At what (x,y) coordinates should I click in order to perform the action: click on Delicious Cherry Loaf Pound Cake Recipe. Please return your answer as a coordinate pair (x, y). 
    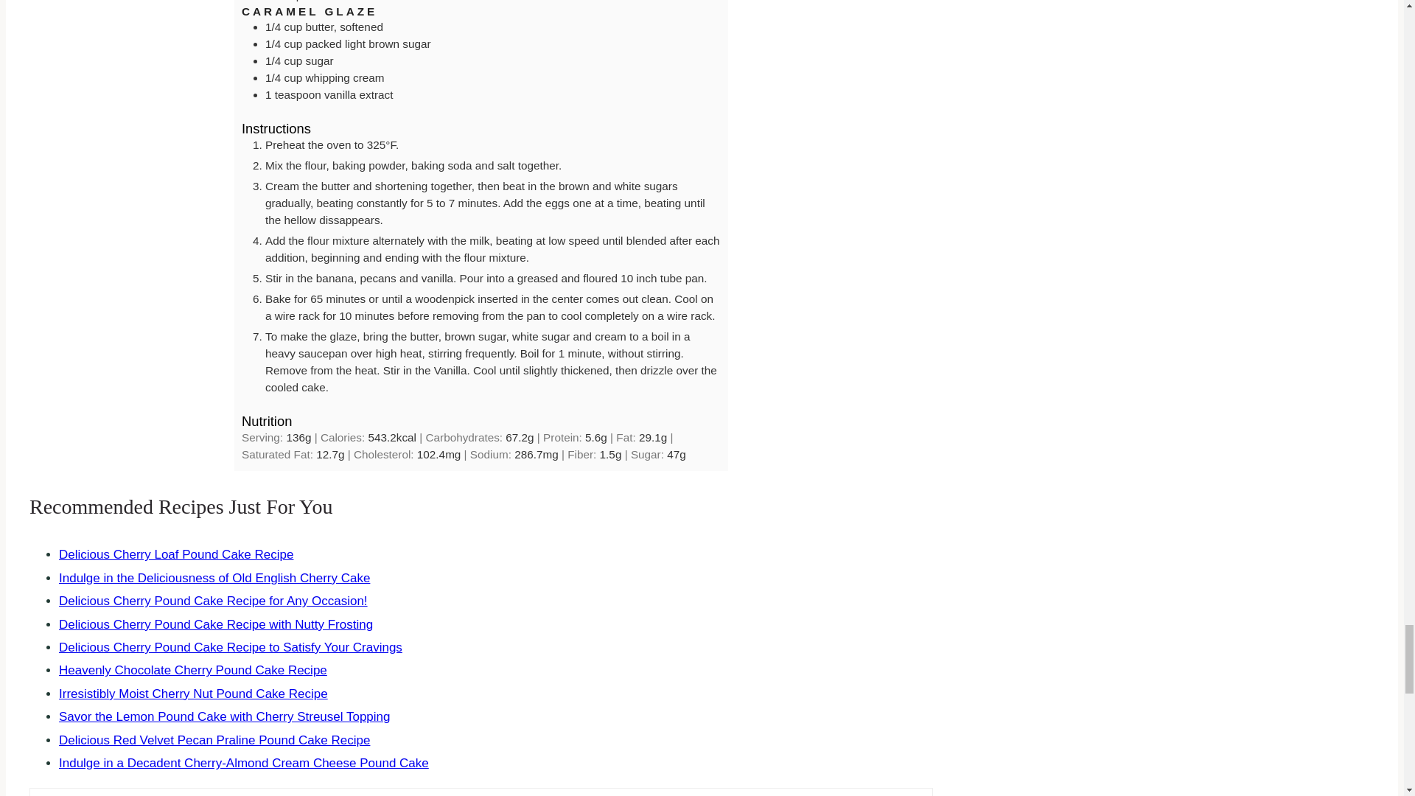
    Looking at the image, I should click on (175, 554).